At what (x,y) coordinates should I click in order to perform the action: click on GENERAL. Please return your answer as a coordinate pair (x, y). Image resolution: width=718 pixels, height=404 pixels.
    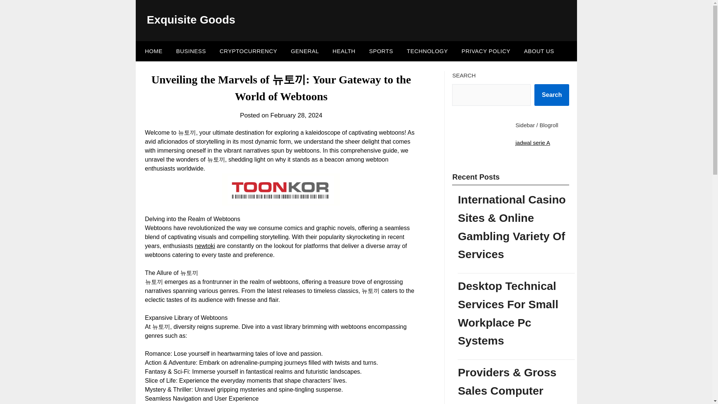
    Looking at the image, I should click on (305, 51).